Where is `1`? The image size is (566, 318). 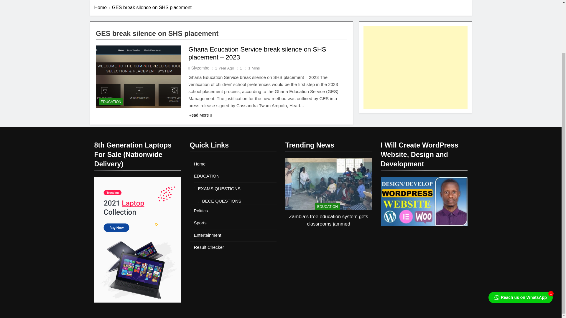 1 is located at coordinates (238, 68).